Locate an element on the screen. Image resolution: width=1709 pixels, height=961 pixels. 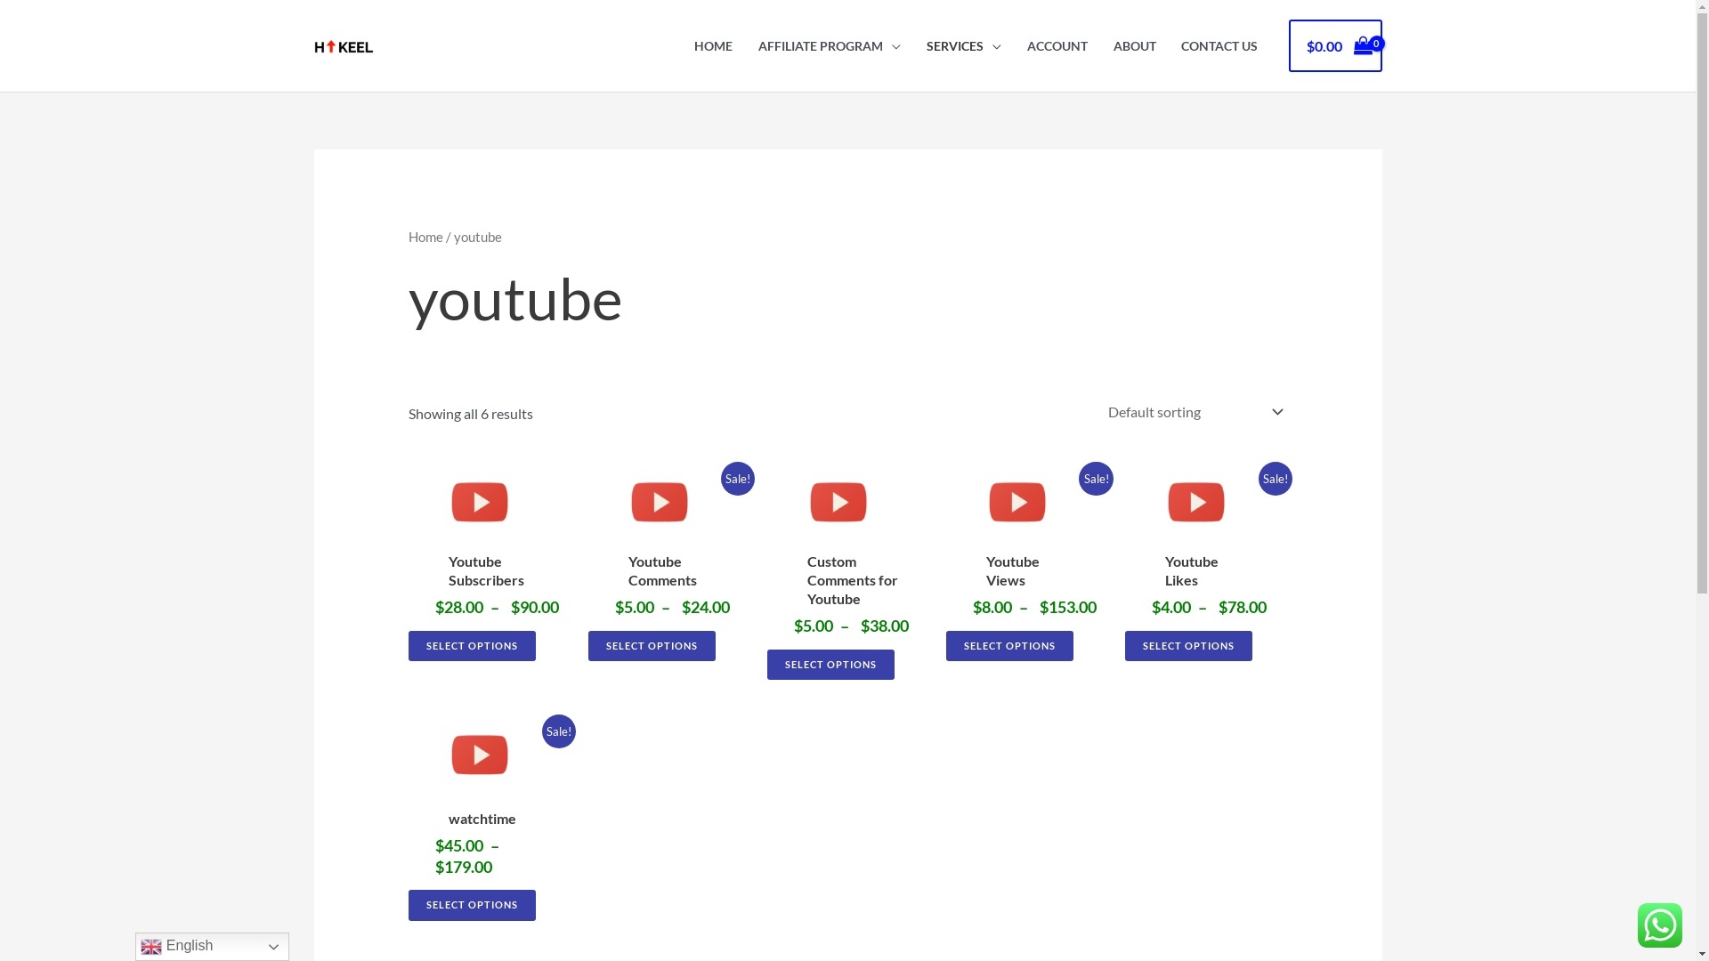
SELECT OPTIONS is located at coordinates (831, 665).